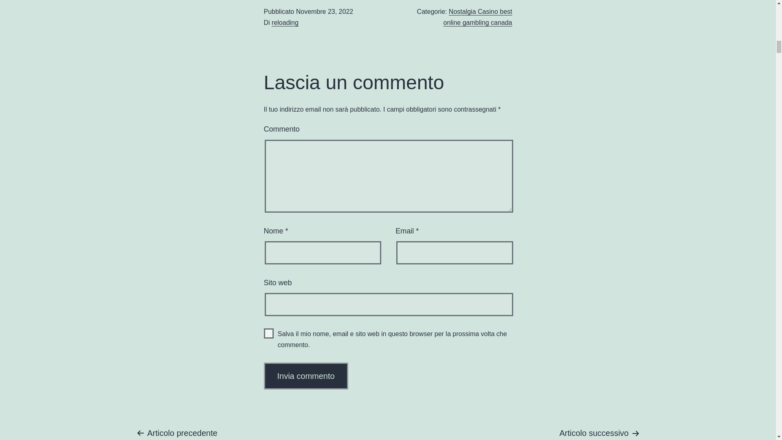 Image resolution: width=782 pixels, height=440 pixels. What do you see at coordinates (285, 22) in the screenshot?
I see `reloading` at bounding box center [285, 22].